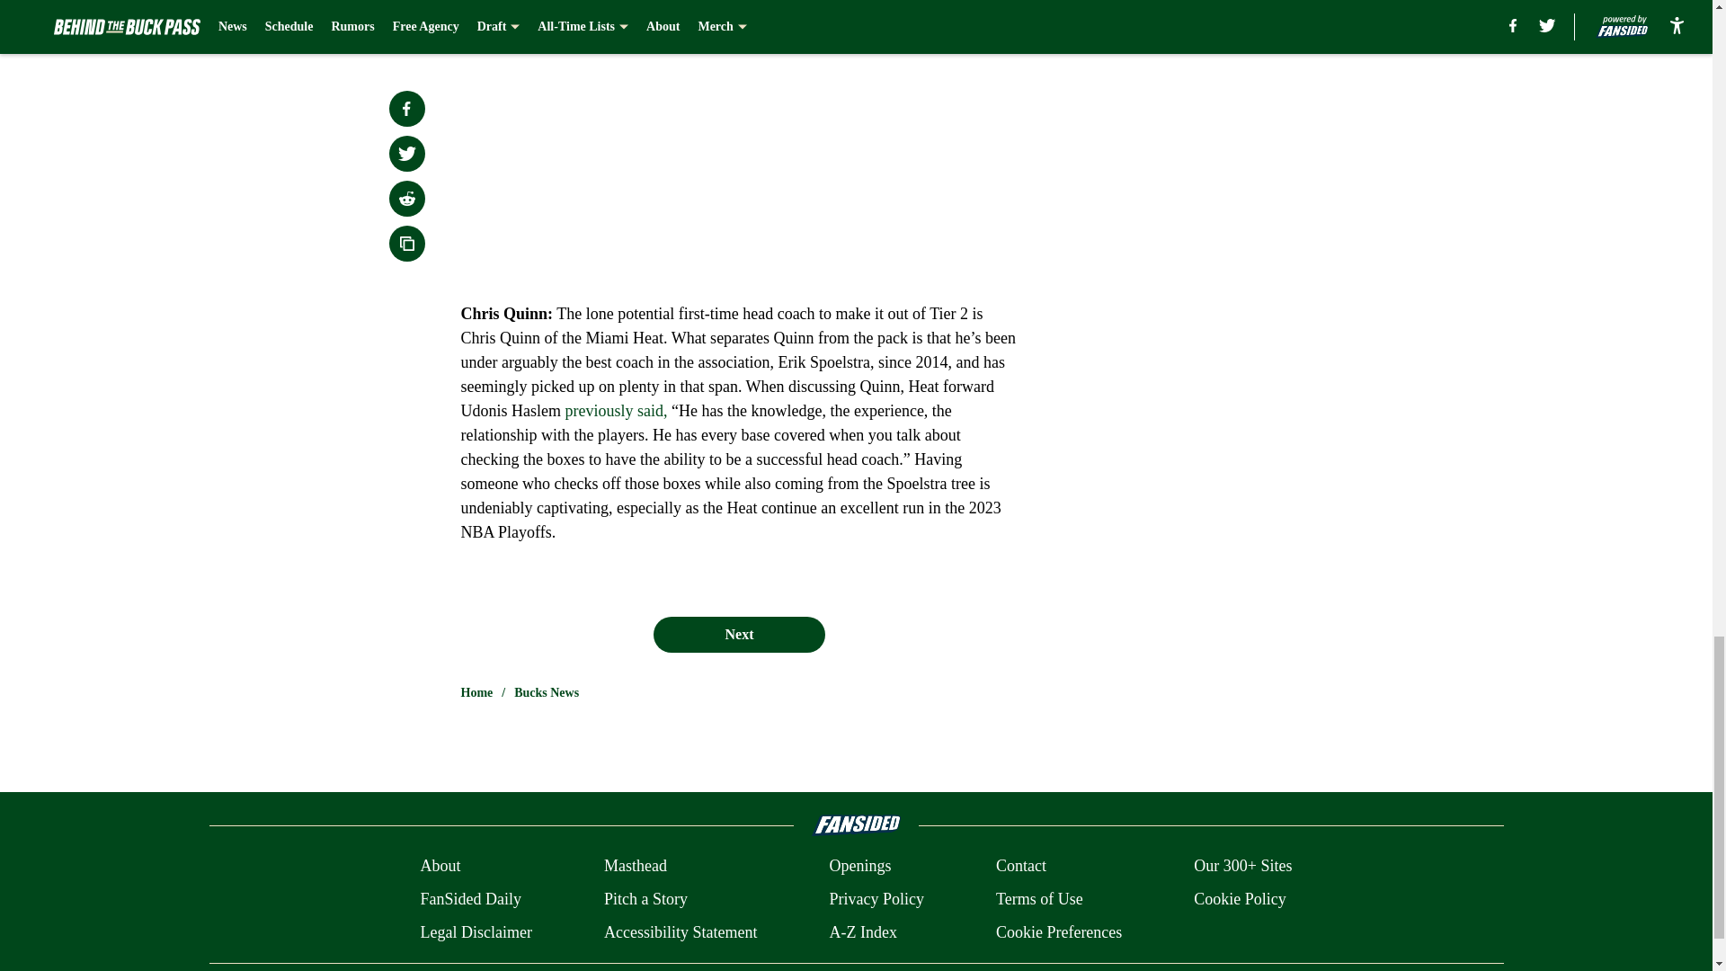 This screenshot has width=1726, height=971. What do you see at coordinates (615, 410) in the screenshot?
I see `previously said,` at bounding box center [615, 410].